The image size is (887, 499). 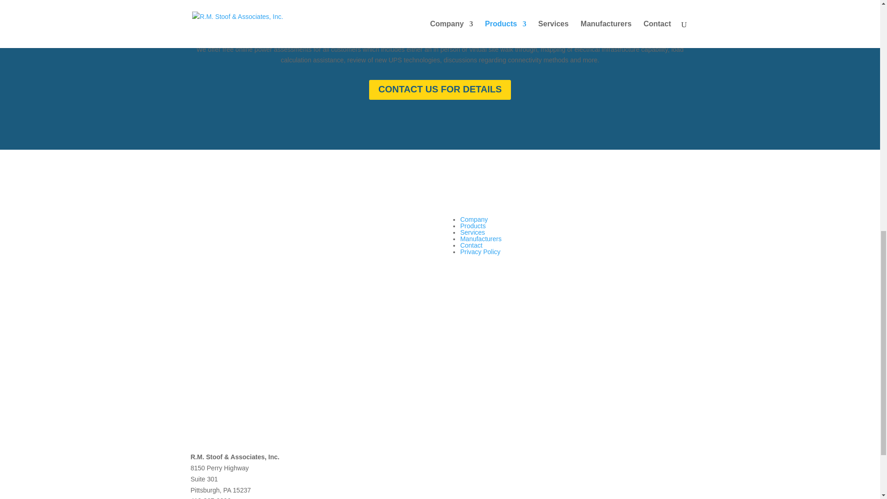 What do you see at coordinates (480, 238) in the screenshot?
I see `Manufacturers` at bounding box center [480, 238].